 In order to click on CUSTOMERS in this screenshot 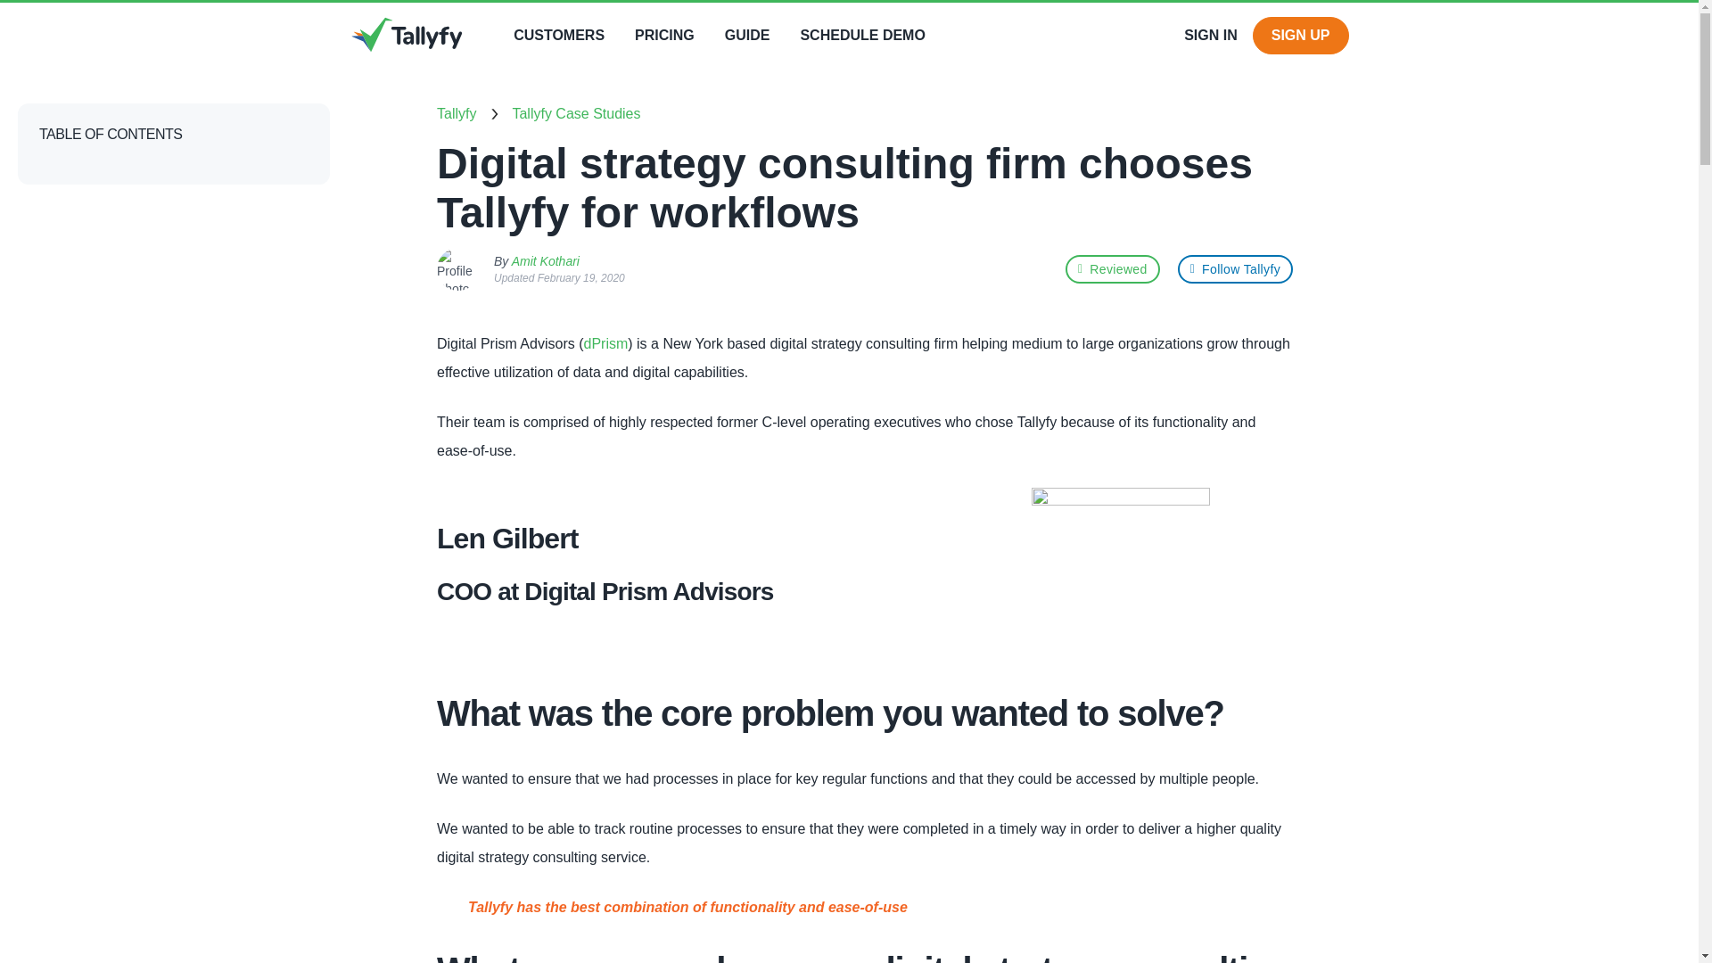, I will do `click(558, 35)`.